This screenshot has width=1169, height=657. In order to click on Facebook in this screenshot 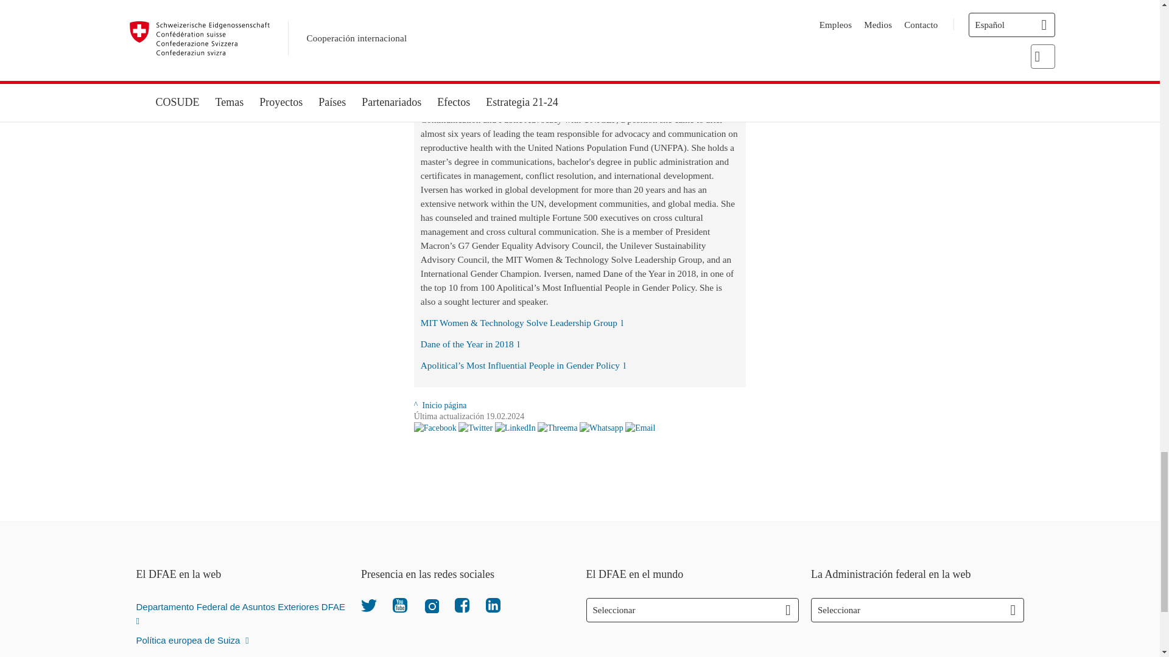, I will do `click(462, 605)`.